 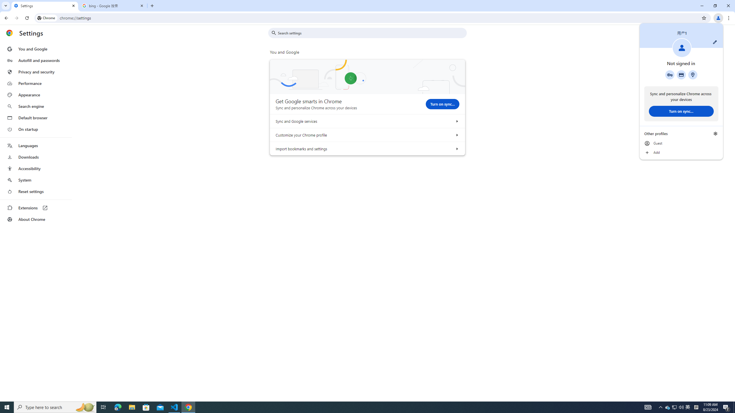 What do you see at coordinates (674, 407) in the screenshot?
I see `Visual Studio Code - 1 running window` at bounding box center [674, 407].